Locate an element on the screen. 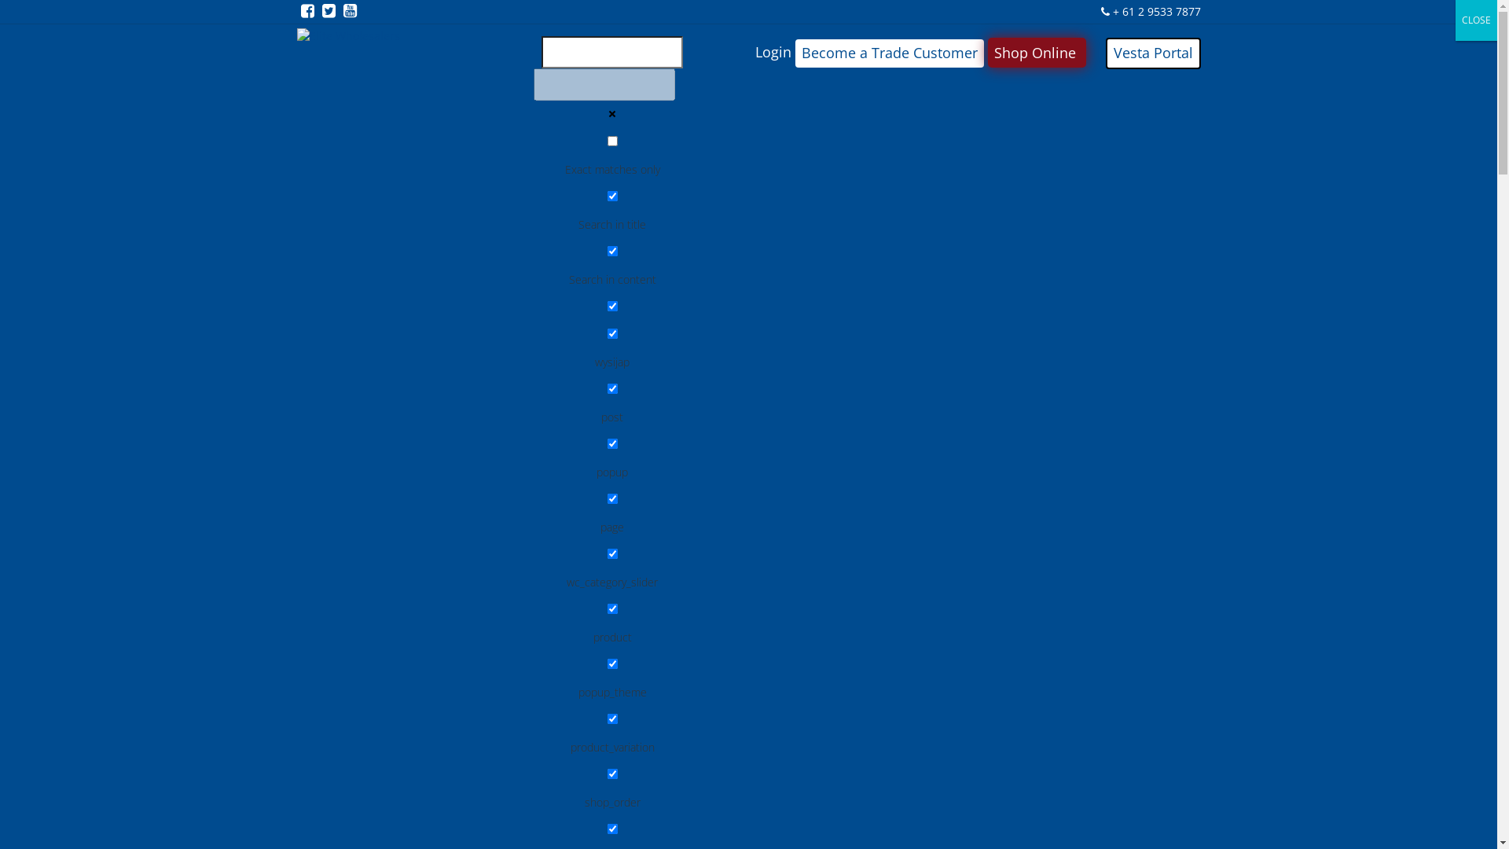  Login is located at coordinates (773, 52).